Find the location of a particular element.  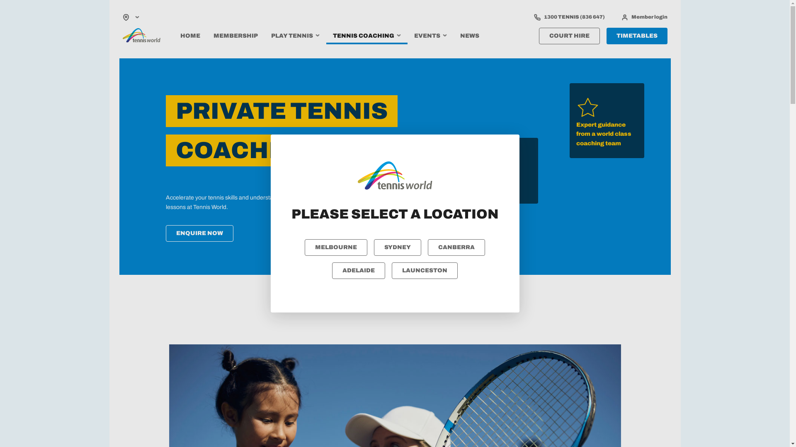

Tennis World is located at coordinates (142, 36).